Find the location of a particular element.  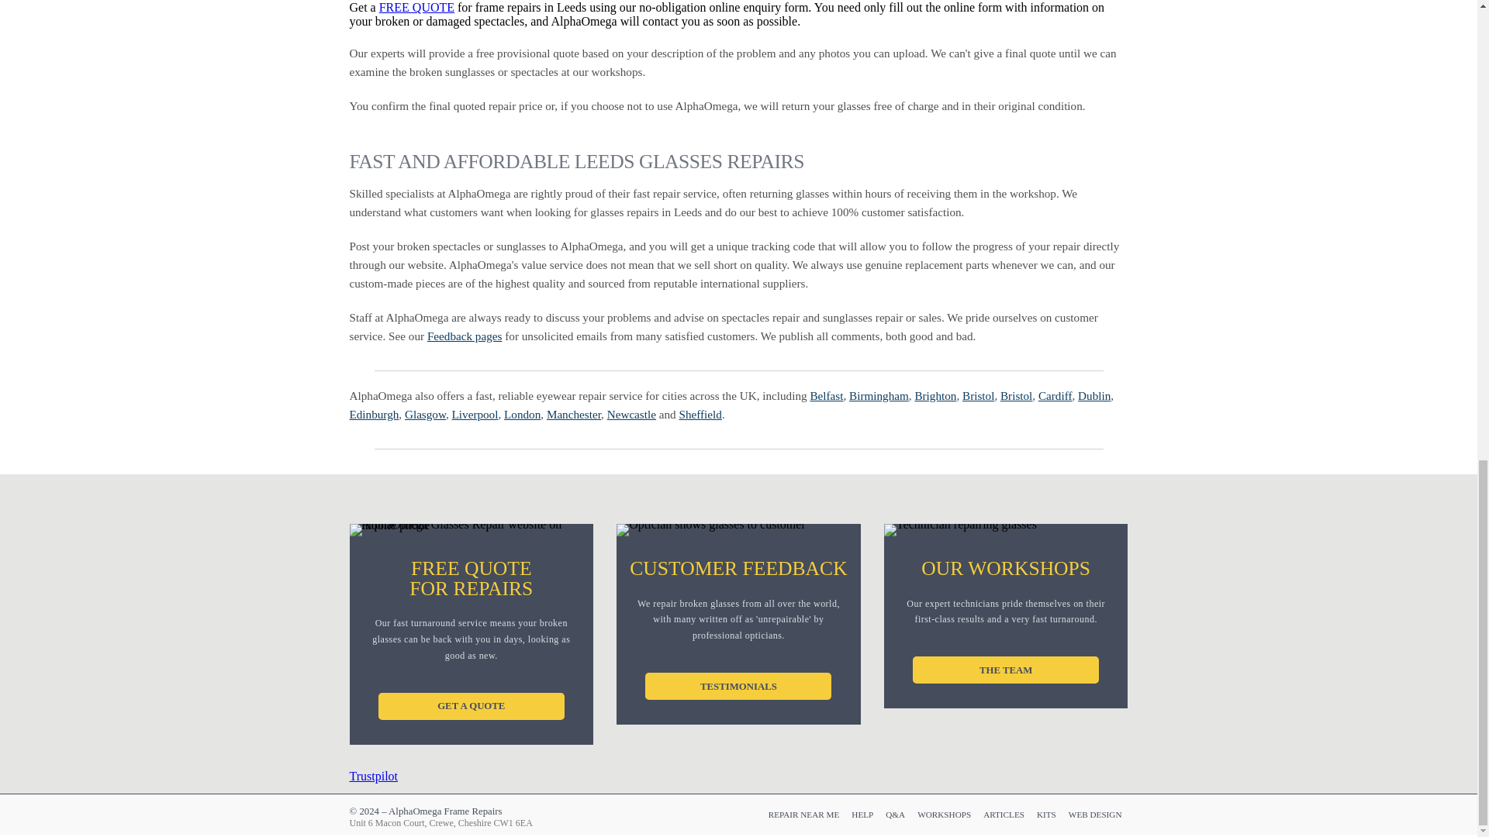

Glasgow is located at coordinates (425, 414).